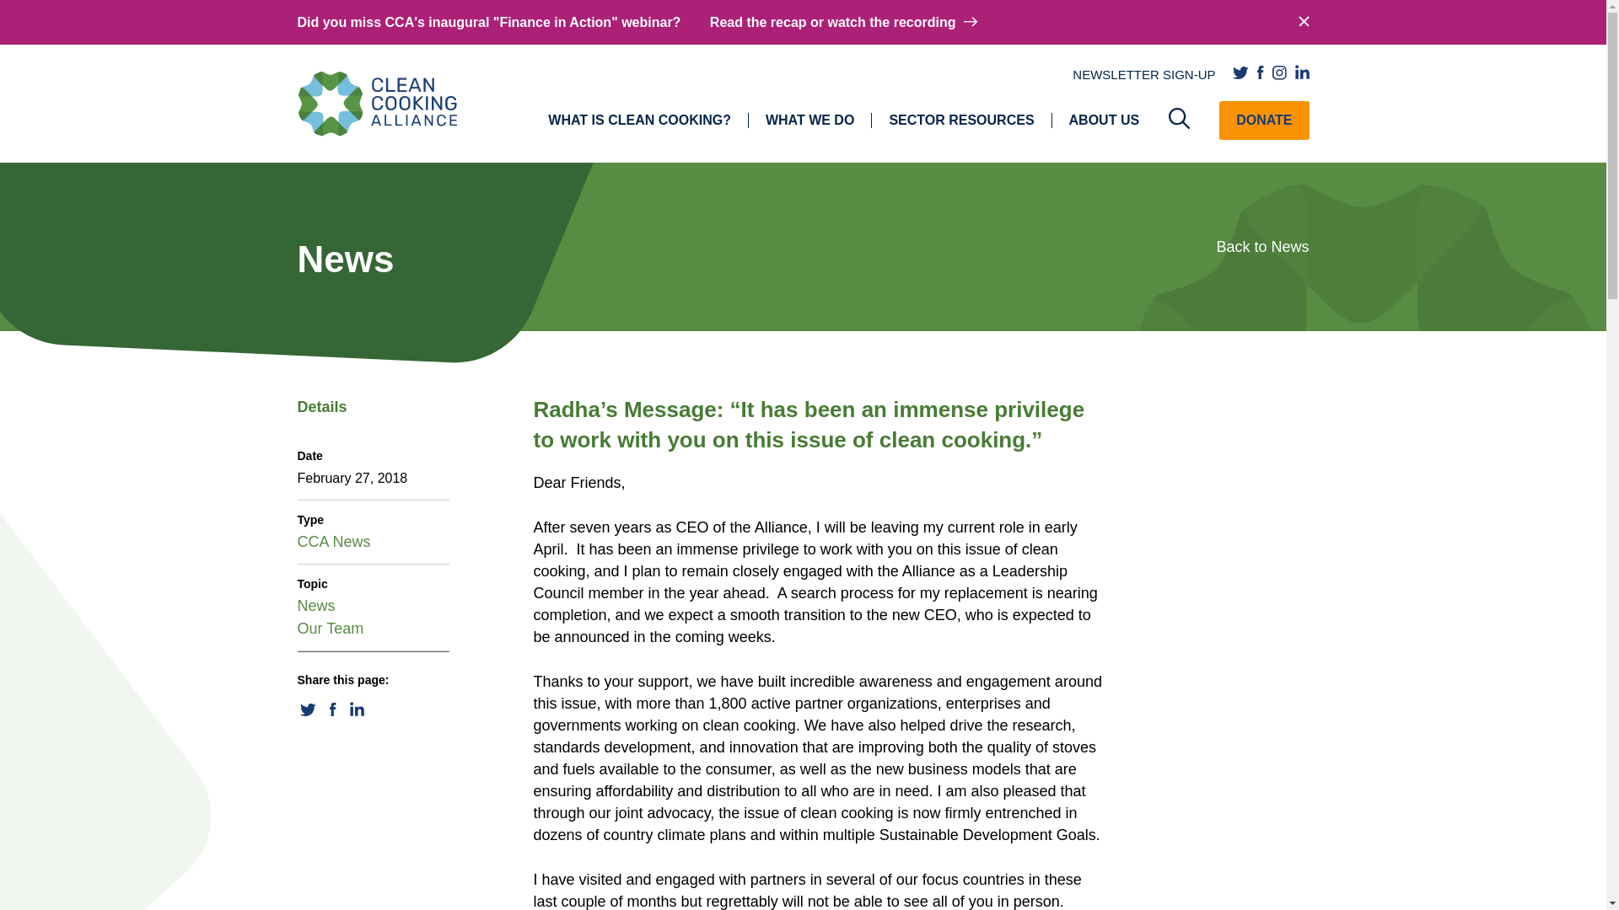 The width and height of the screenshot is (1619, 910). What do you see at coordinates (307, 715) in the screenshot?
I see `Share on Twitter` at bounding box center [307, 715].